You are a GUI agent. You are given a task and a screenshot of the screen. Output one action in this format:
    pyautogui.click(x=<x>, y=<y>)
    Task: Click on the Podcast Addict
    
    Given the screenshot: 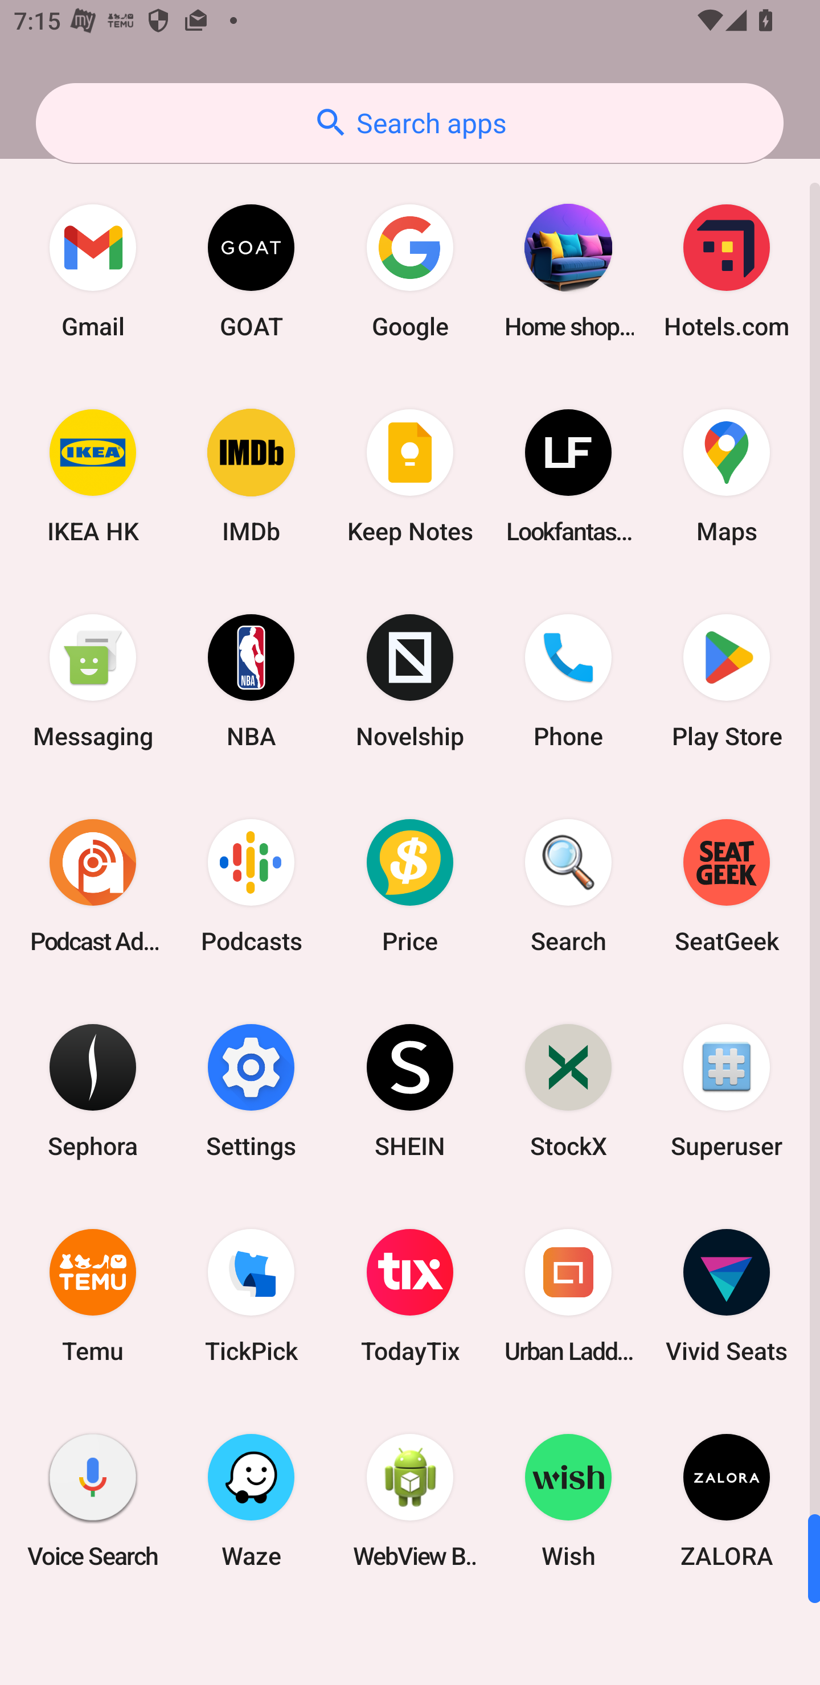 What is the action you would take?
    pyautogui.click(x=93, y=885)
    